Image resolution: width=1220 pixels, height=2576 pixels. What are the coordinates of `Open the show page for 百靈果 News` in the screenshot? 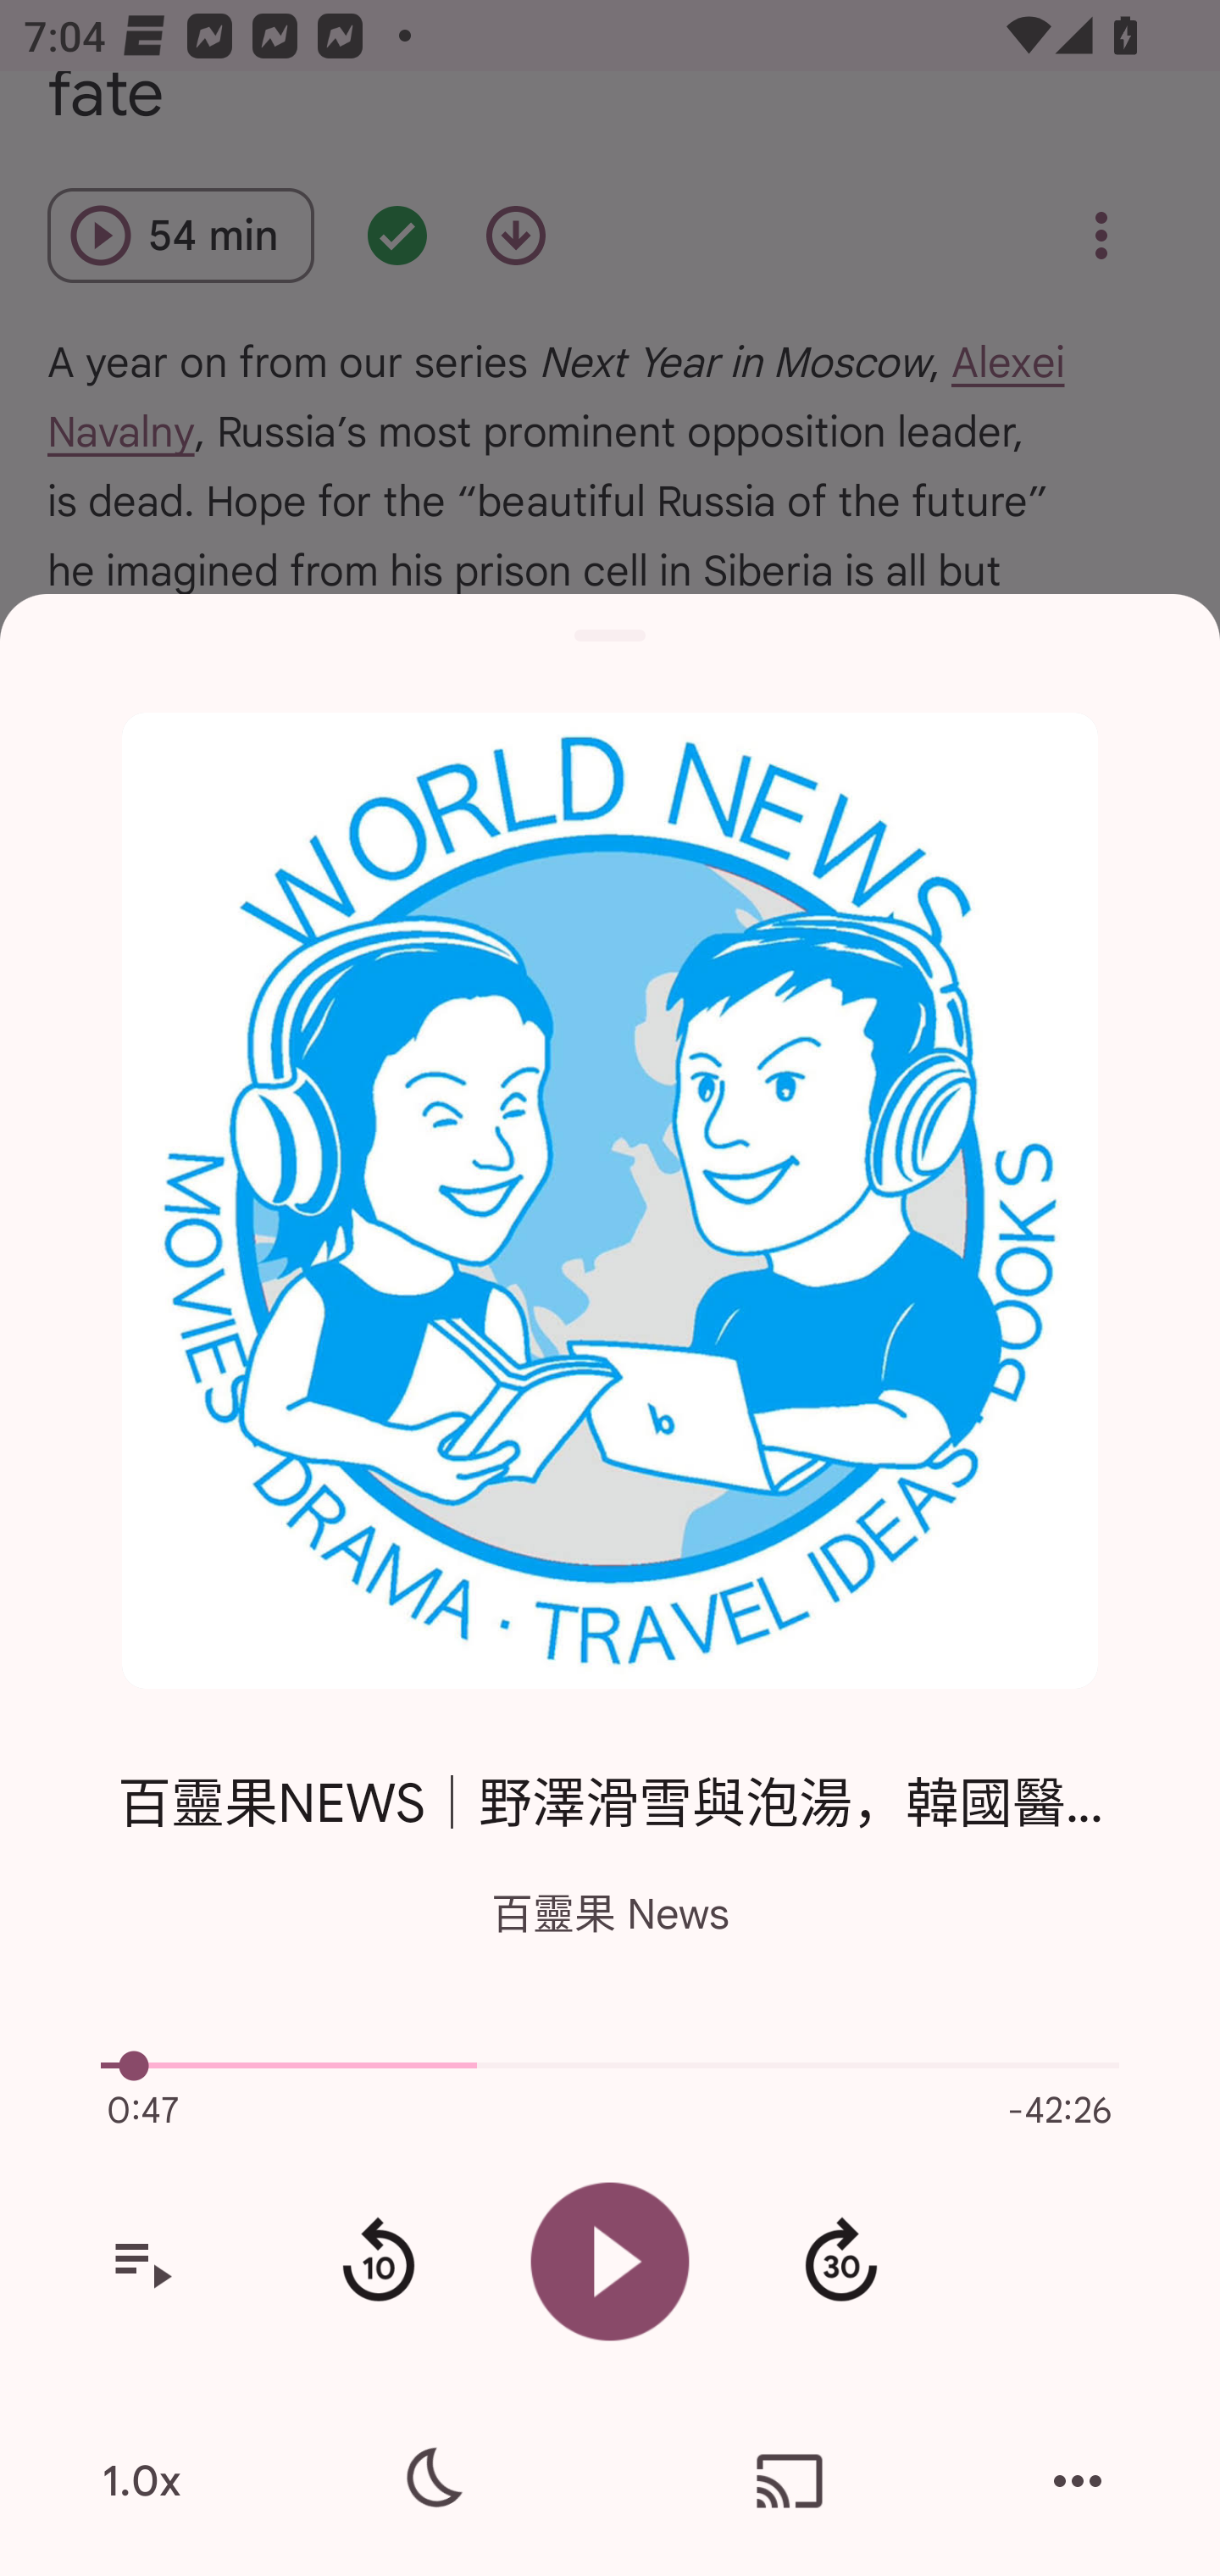 It's located at (610, 1202).